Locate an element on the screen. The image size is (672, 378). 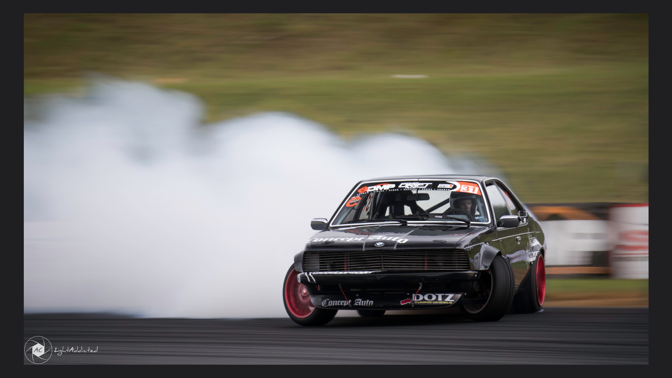
SEARCH is located at coordinates (358, 32).